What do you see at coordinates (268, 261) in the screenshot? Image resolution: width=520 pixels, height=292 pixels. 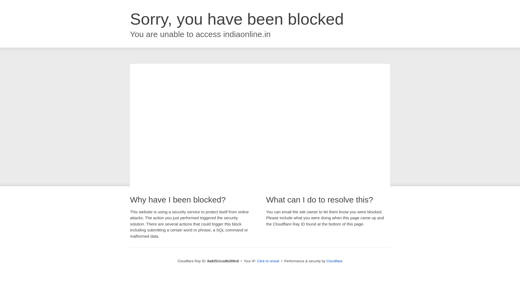 I see `Click to reveal` at bounding box center [268, 261].